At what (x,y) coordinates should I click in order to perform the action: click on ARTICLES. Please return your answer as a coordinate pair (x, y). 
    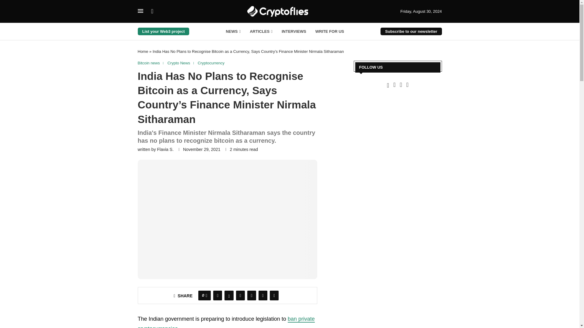
    Looking at the image, I should click on (261, 32).